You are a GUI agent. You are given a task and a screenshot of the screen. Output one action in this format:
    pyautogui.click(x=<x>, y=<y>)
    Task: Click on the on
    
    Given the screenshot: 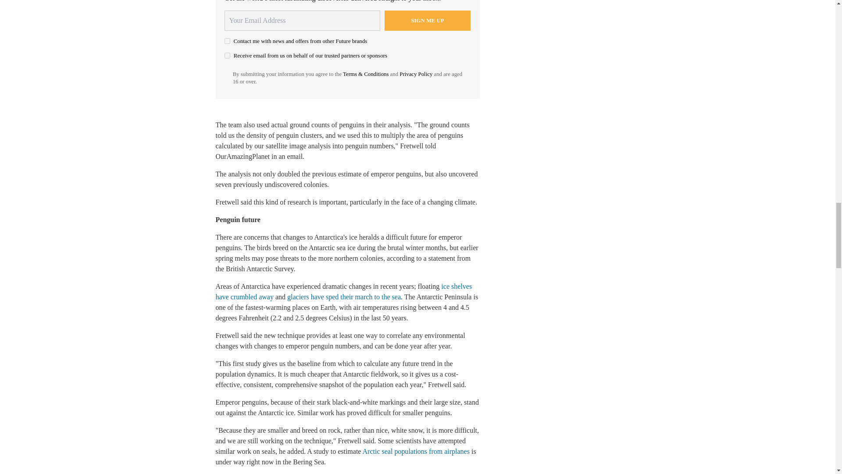 What is the action you would take?
    pyautogui.click(x=227, y=55)
    